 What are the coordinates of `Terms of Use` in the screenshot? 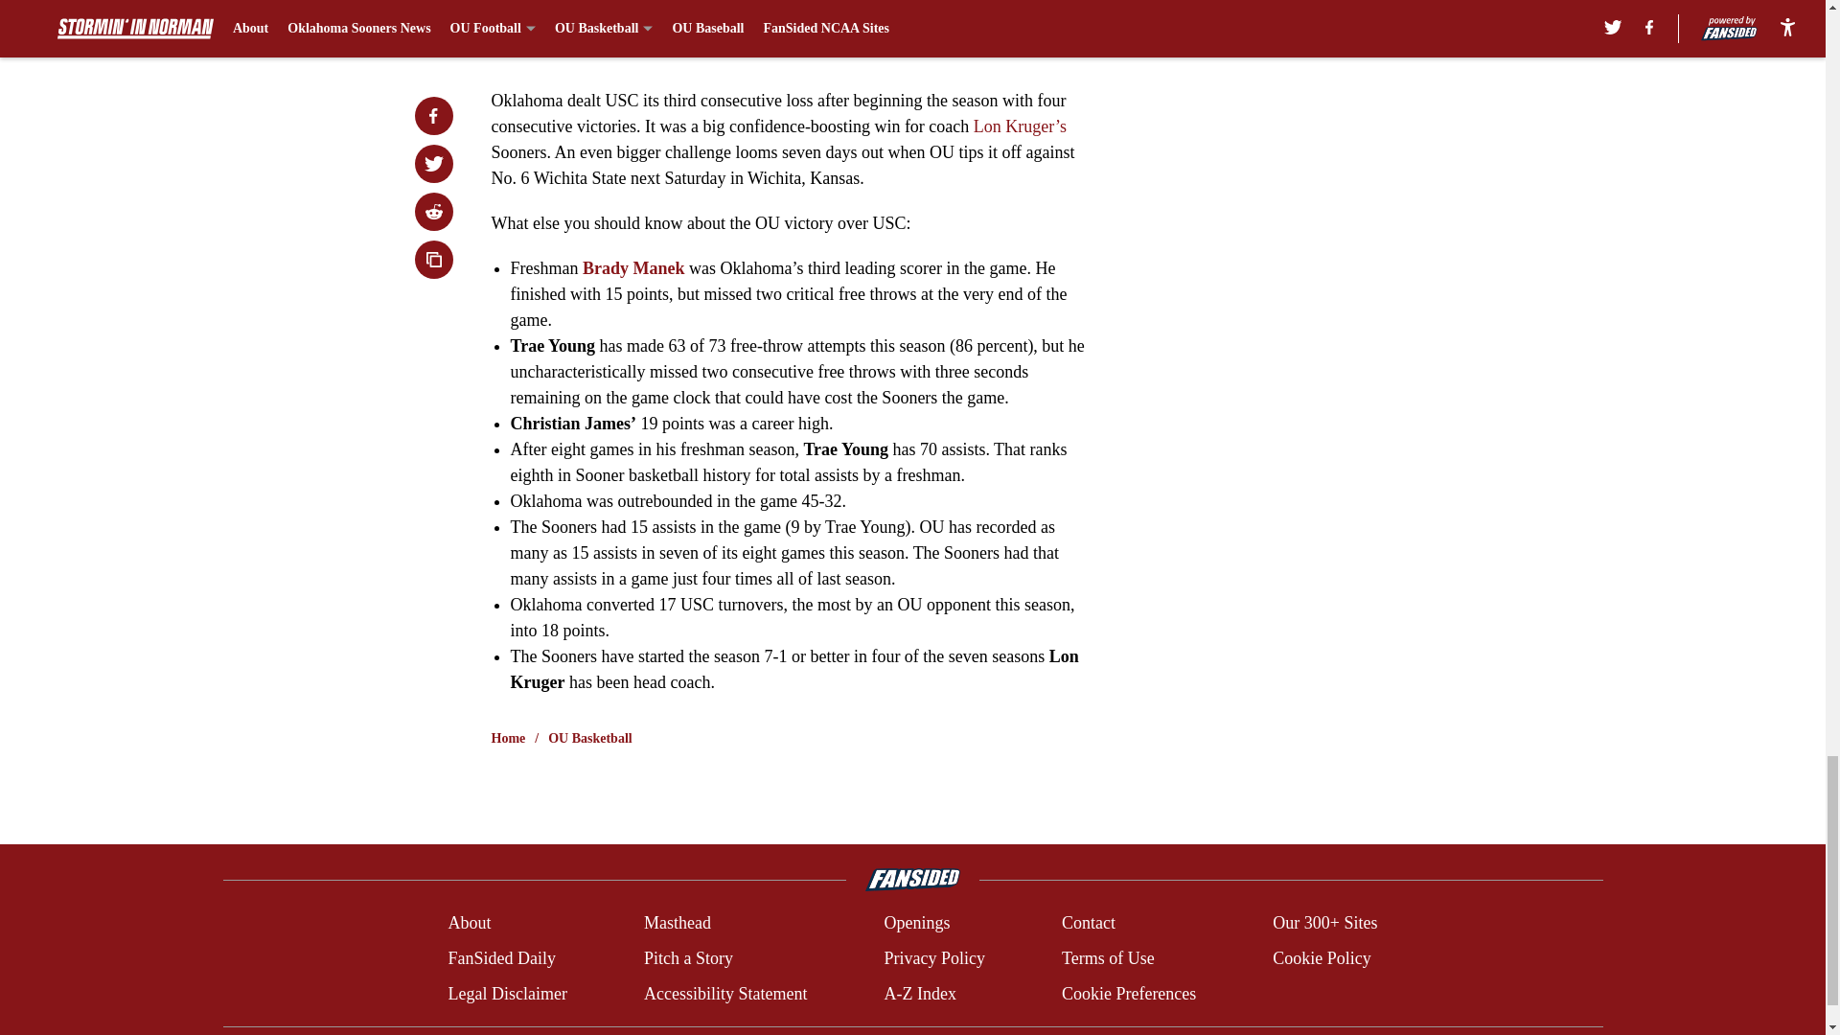 It's located at (1108, 958).